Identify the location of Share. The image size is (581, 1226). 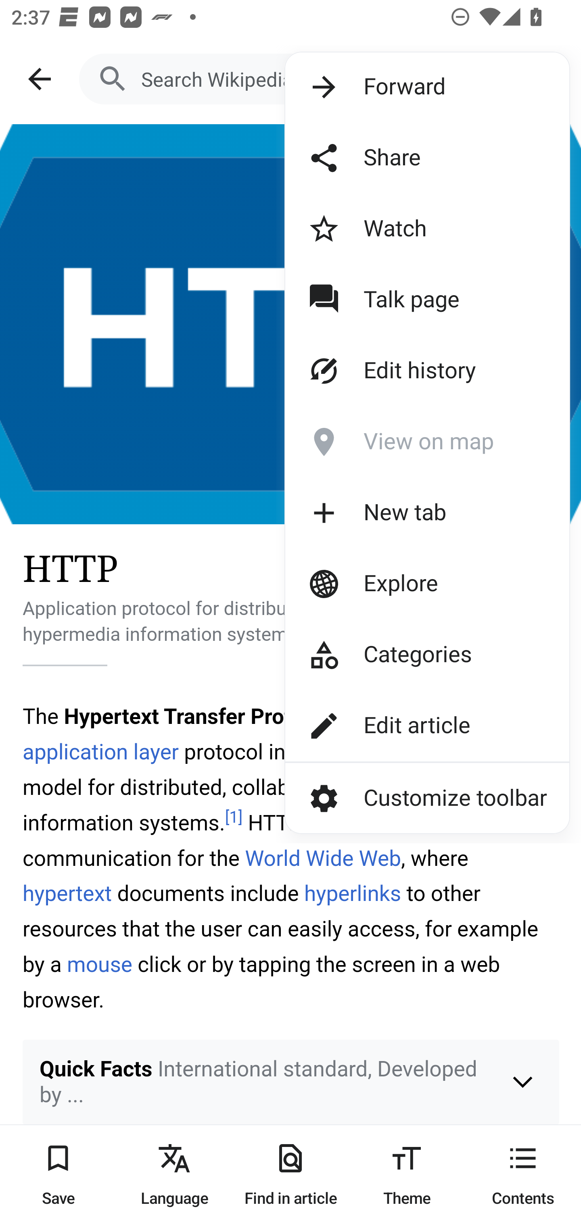
(400, 158).